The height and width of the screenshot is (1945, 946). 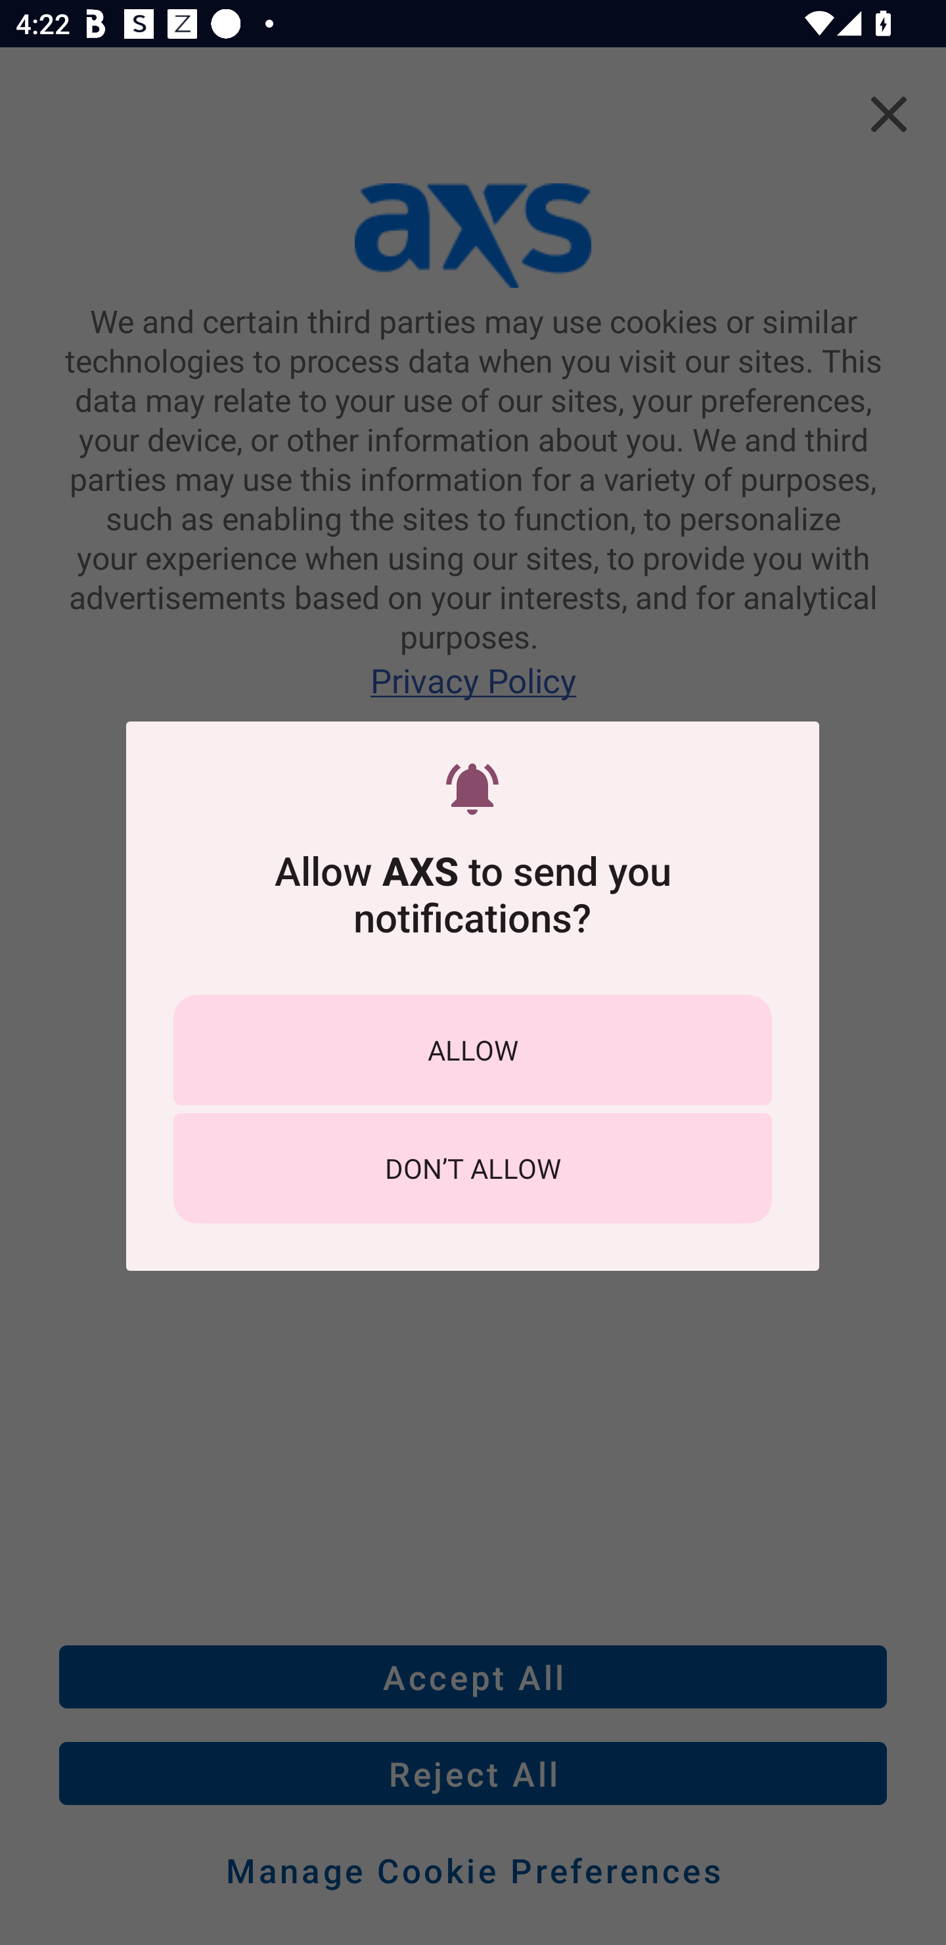 I want to click on DON’T ALLOW, so click(x=472, y=1168).